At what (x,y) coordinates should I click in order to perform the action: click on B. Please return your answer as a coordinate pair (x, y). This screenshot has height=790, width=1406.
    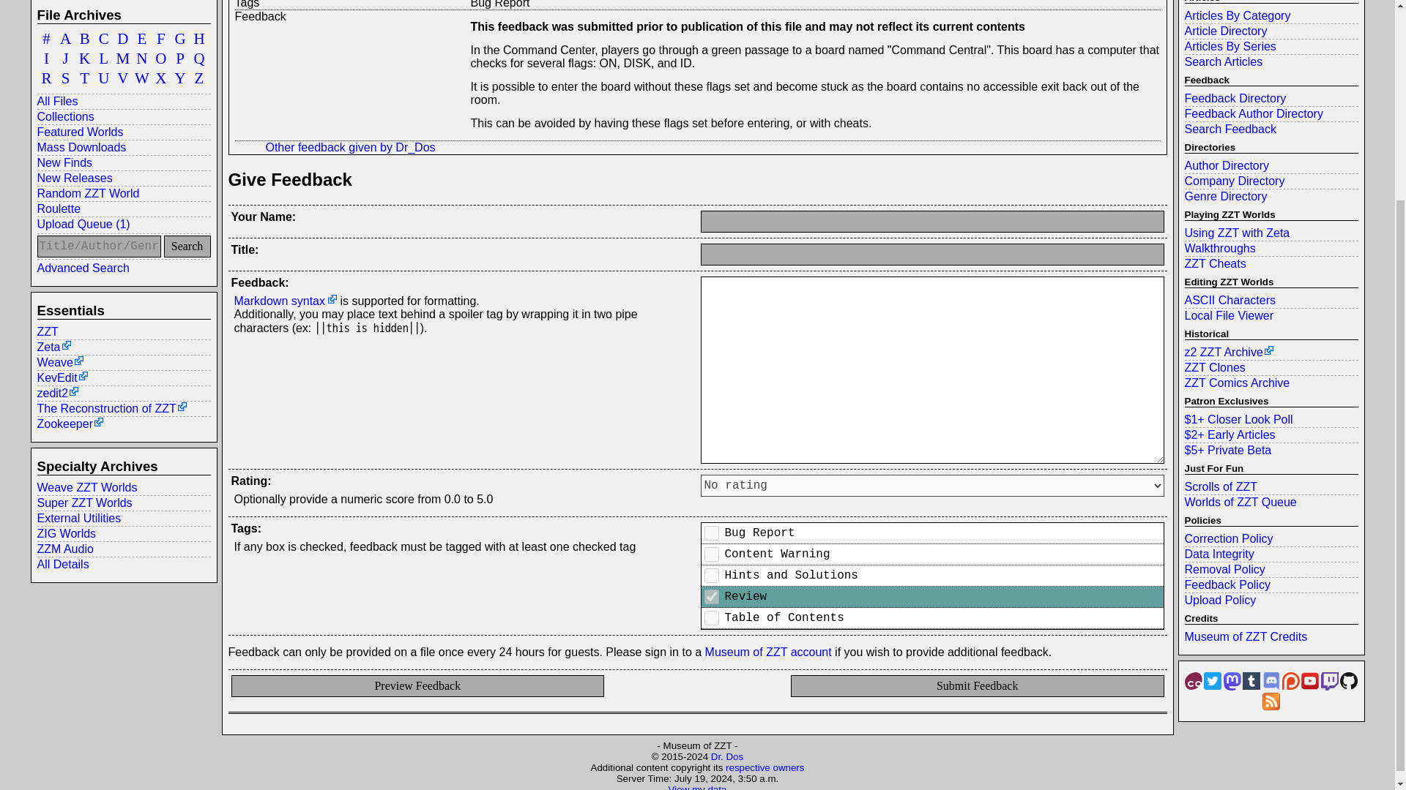
    Looking at the image, I should click on (85, 38).